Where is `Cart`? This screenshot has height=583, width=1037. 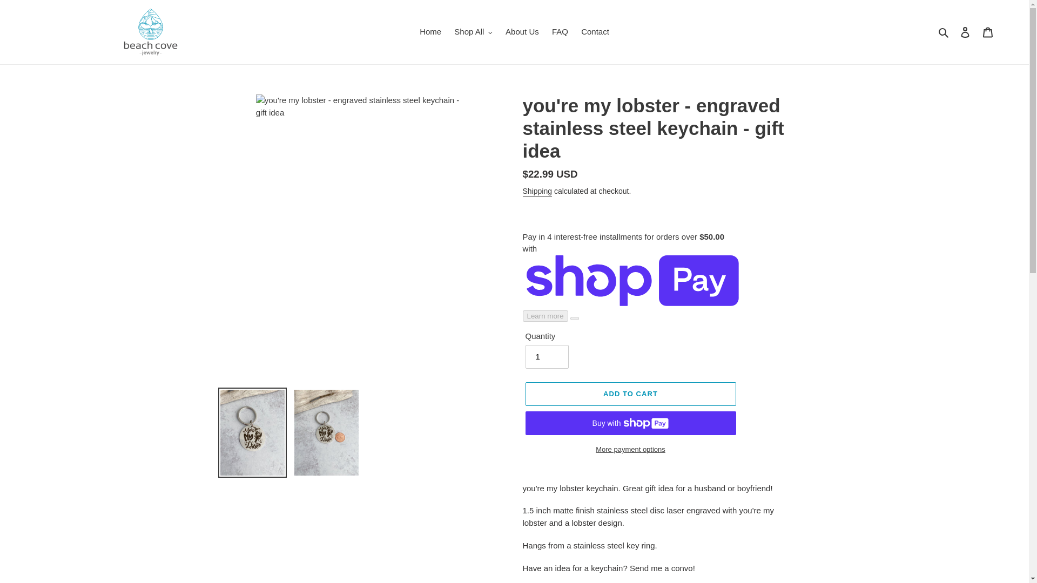 Cart is located at coordinates (988, 32).